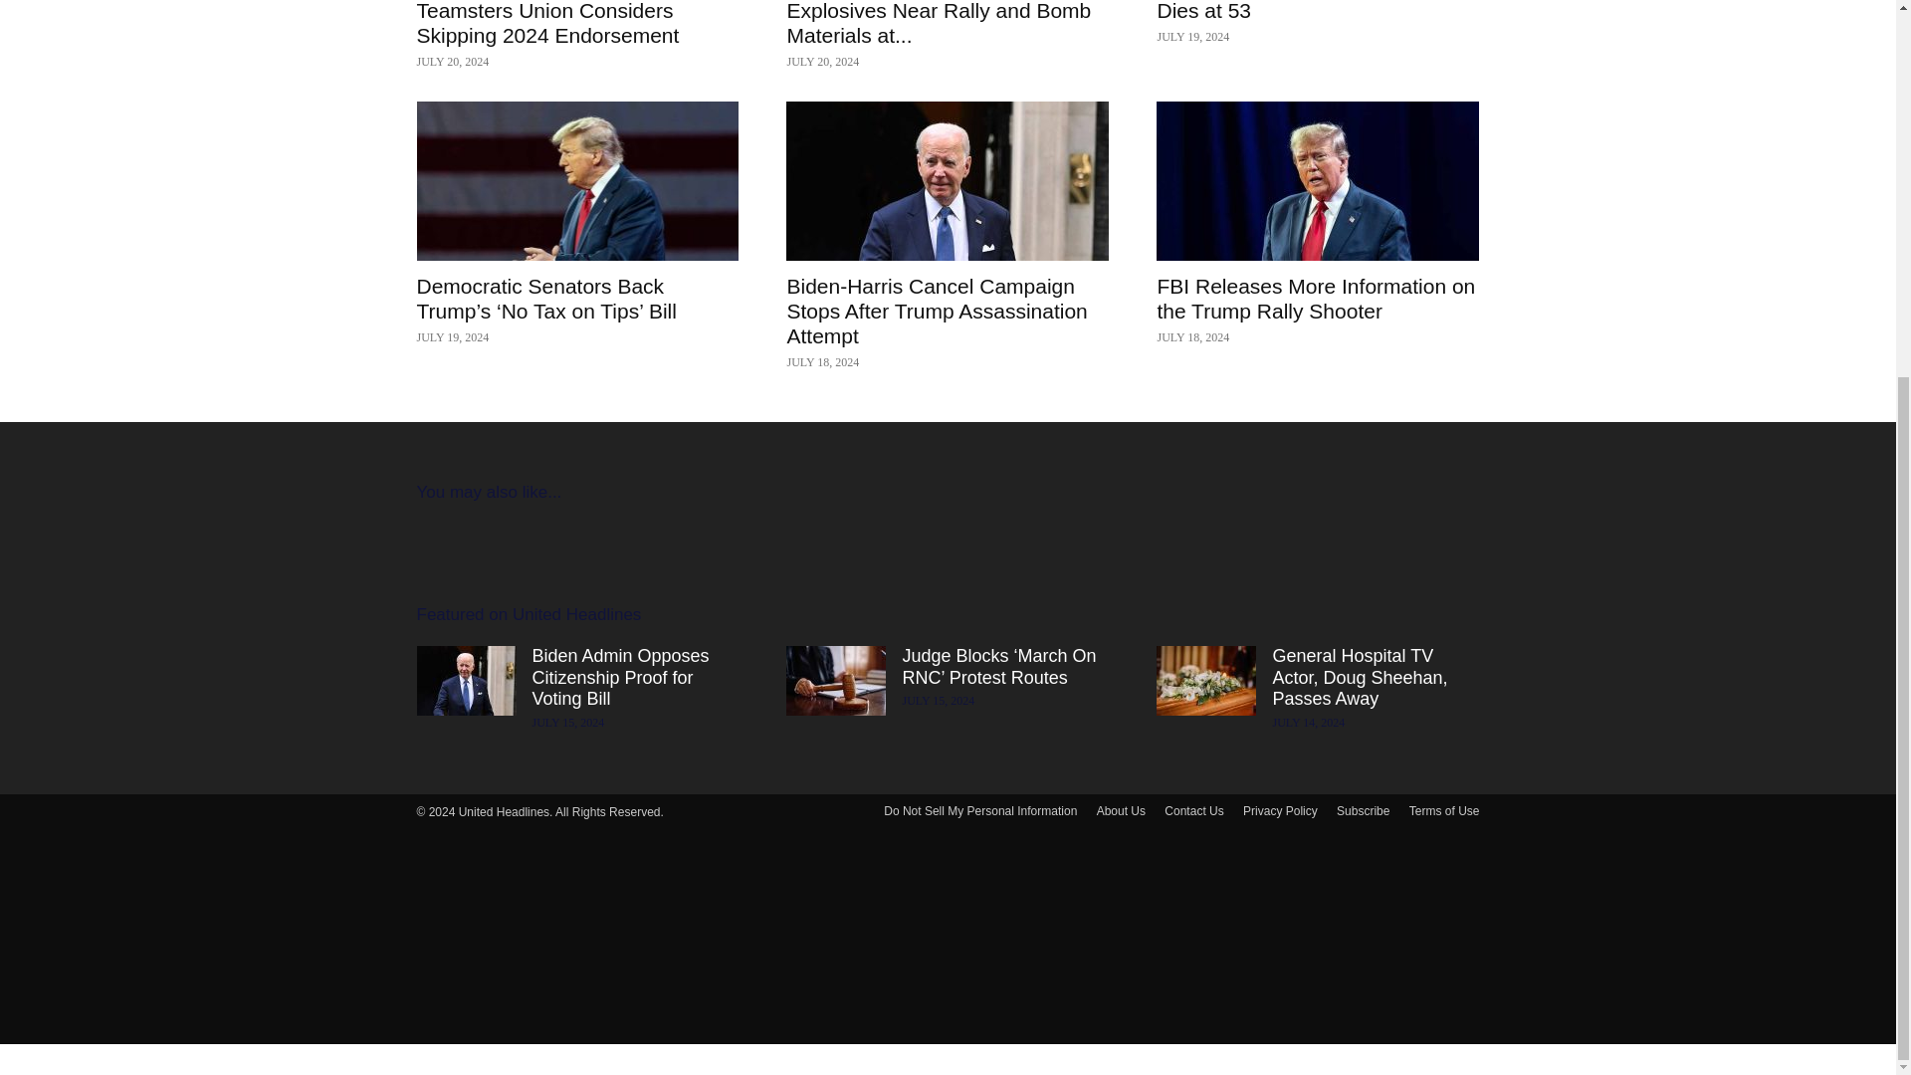 The image size is (1911, 1075). What do you see at coordinates (619, 677) in the screenshot?
I see `Biden Admin Opposes Citizenship Proof for Voting Bill` at bounding box center [619, 677].